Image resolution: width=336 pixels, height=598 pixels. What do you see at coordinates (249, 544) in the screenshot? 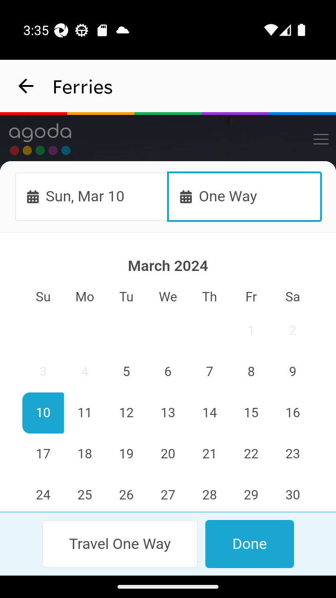
I see `Done` at bounding box center [249, 544].